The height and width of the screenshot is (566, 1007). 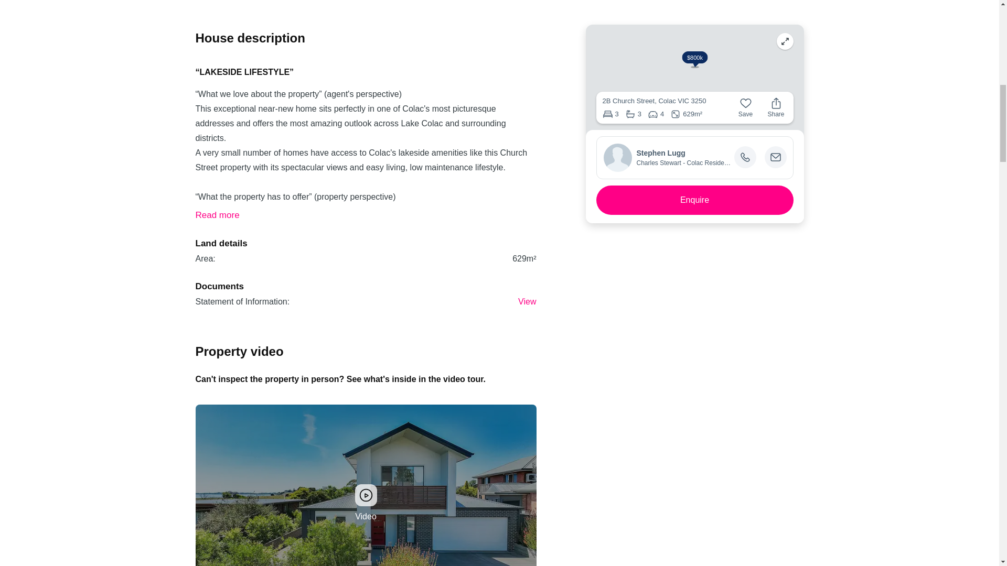 What do you see at coordinates (527, 302) in the screenshot?
I see `View` at bounding box center [527, 302].